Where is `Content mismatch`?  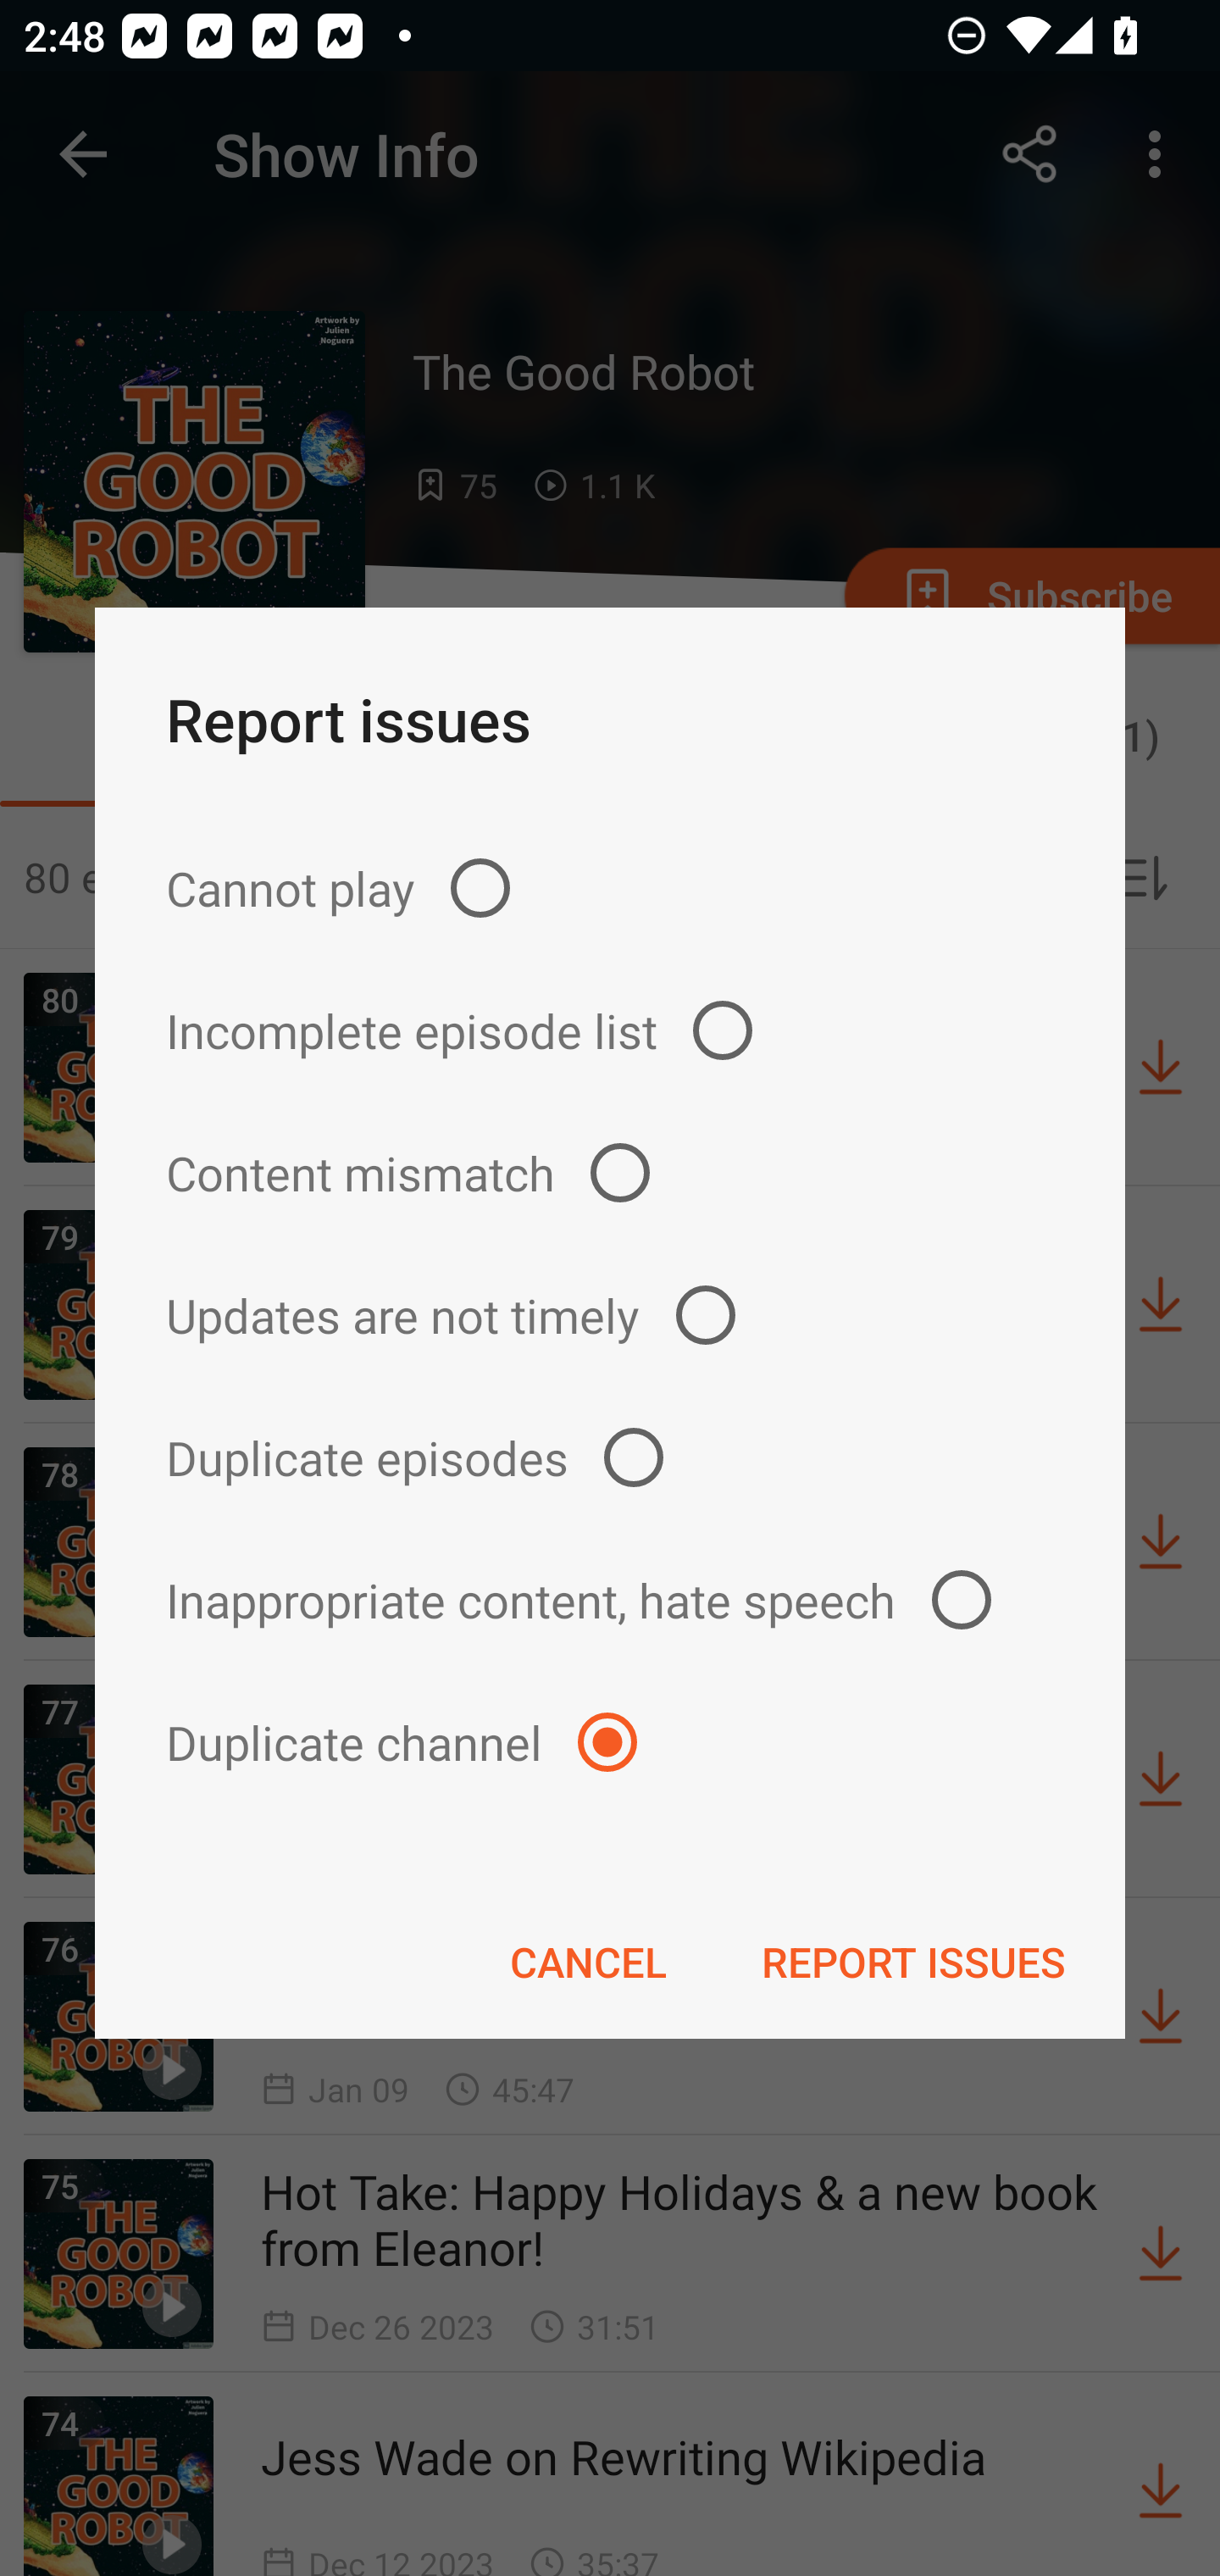 Content mismatch is located at coordinates (610, 1173).